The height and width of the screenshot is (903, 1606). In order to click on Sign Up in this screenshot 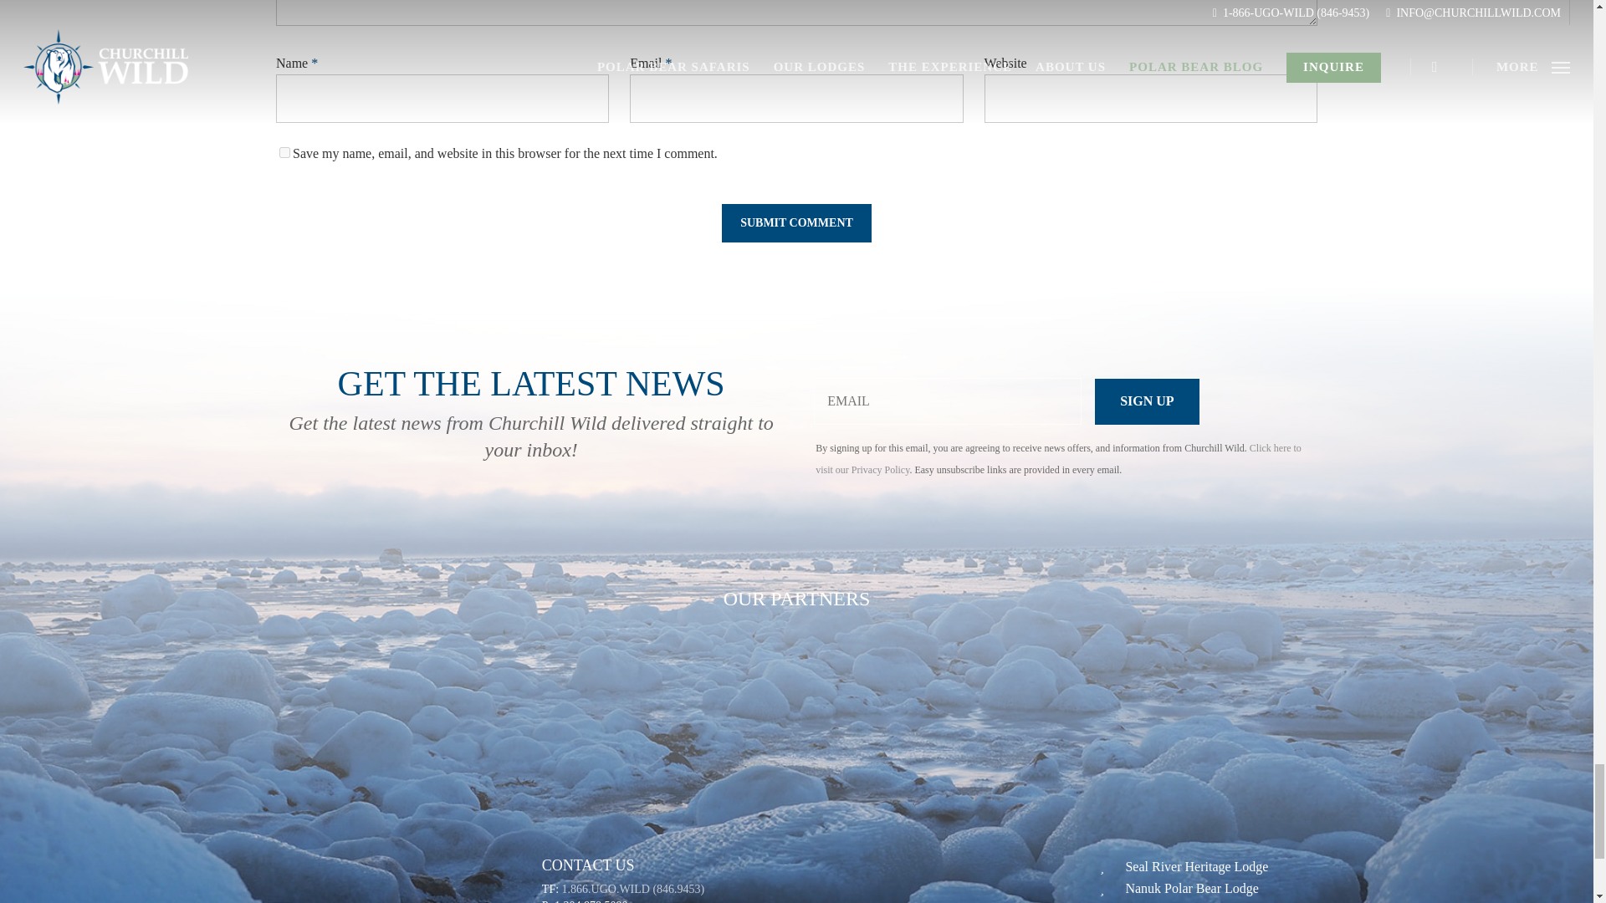, I will do `click(1146, 401)`.